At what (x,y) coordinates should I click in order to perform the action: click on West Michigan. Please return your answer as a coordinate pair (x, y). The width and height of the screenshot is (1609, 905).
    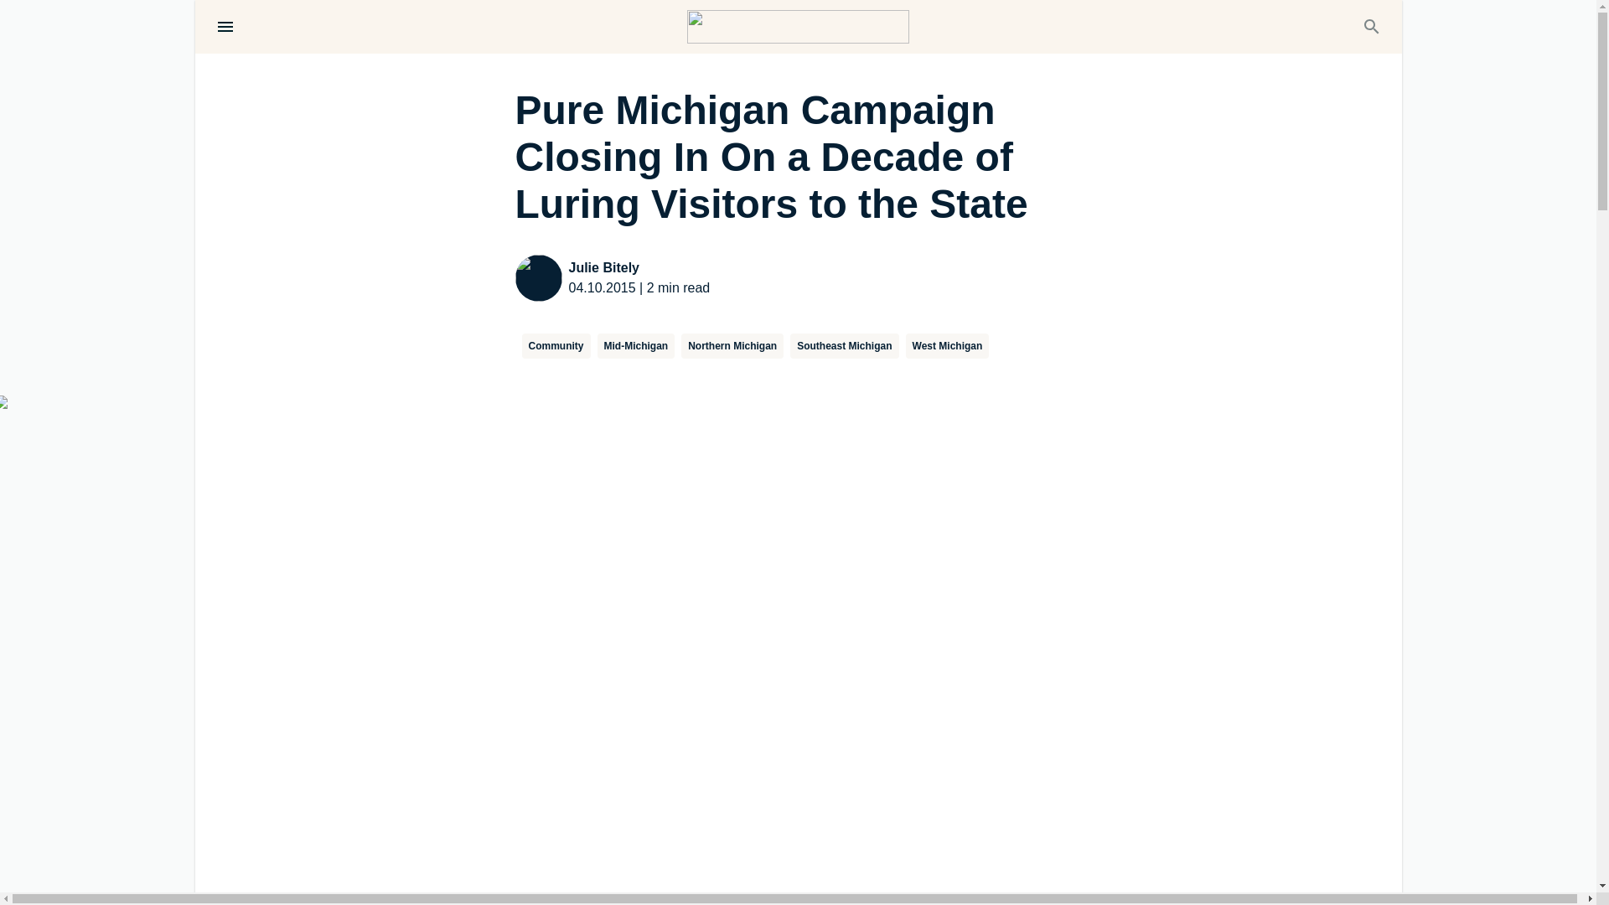
    Looking at the image, I should click on (947, 345).